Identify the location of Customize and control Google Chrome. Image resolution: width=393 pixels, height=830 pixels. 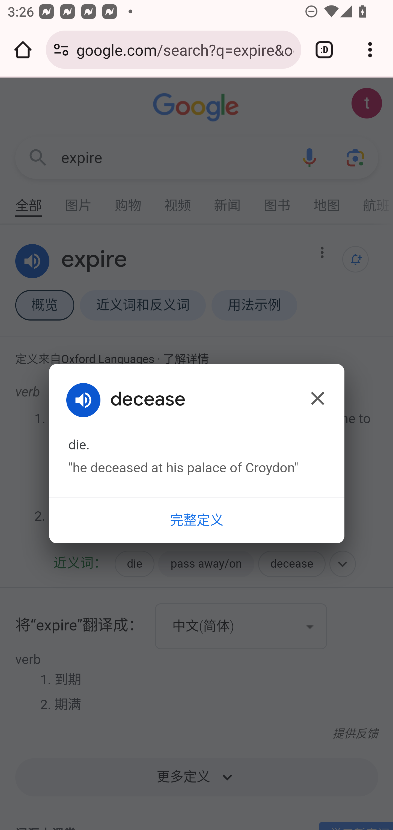
(370, 50).